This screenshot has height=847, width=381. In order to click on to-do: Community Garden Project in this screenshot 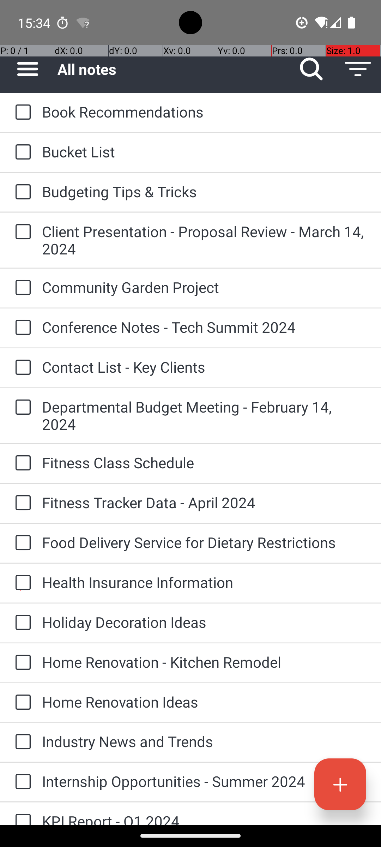, I will do `click(21, 288)`.